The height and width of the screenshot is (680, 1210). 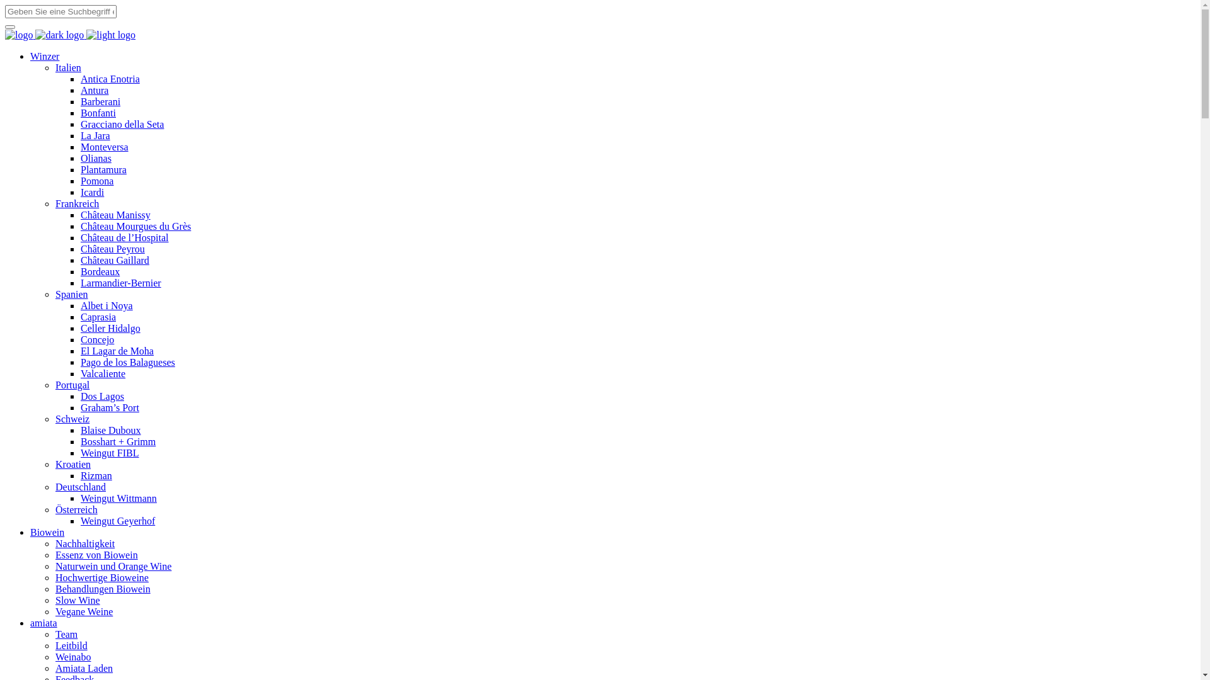 What do you see at coordinates (44, 623) in the screenshot?
I see `amiata` at bounding box center [44, 623].